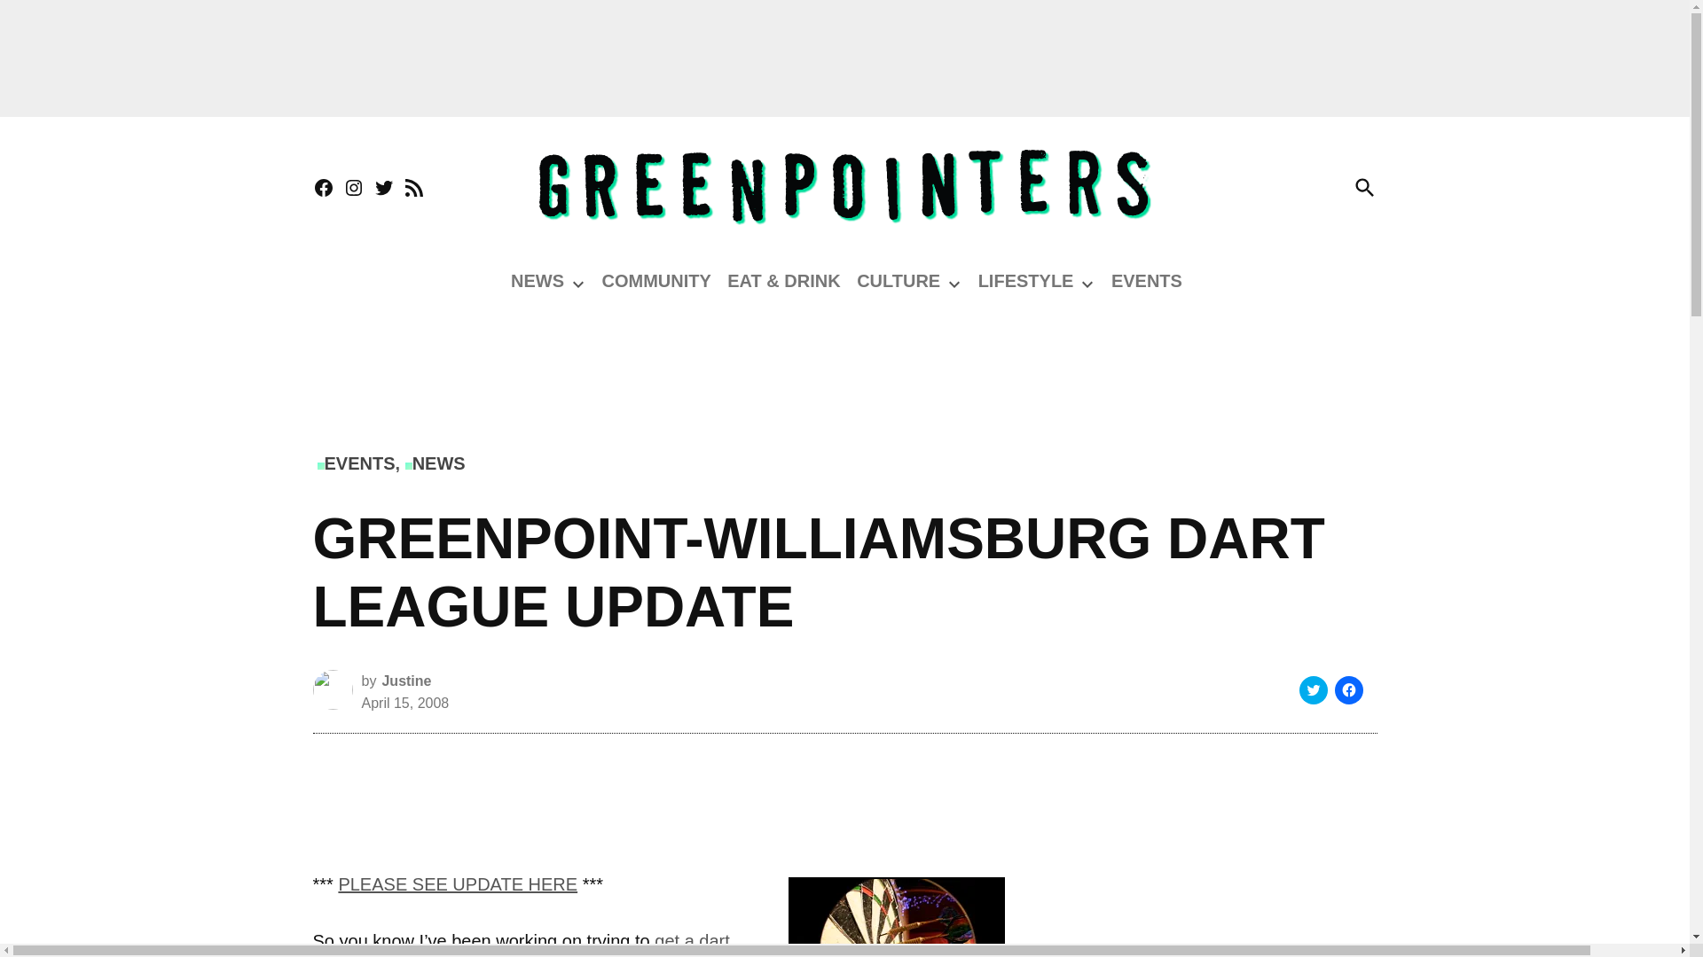 The height and width of the screenshot is (957, 1703). Describe the element at coordinates (1469, 198) in the screenshot. I see `Greenpointers` at that location.